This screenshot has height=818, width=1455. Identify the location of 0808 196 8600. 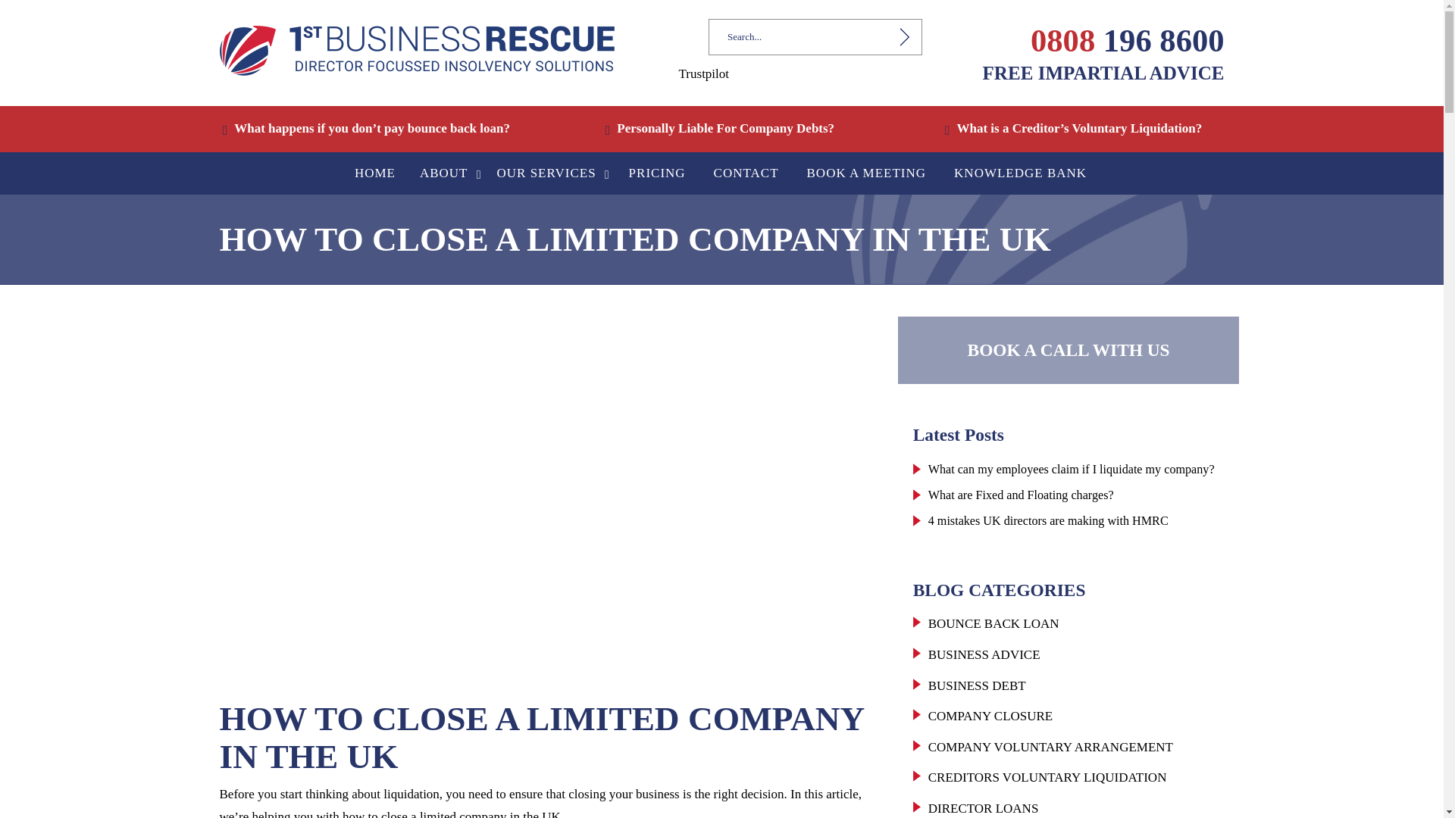
(1126, 40).